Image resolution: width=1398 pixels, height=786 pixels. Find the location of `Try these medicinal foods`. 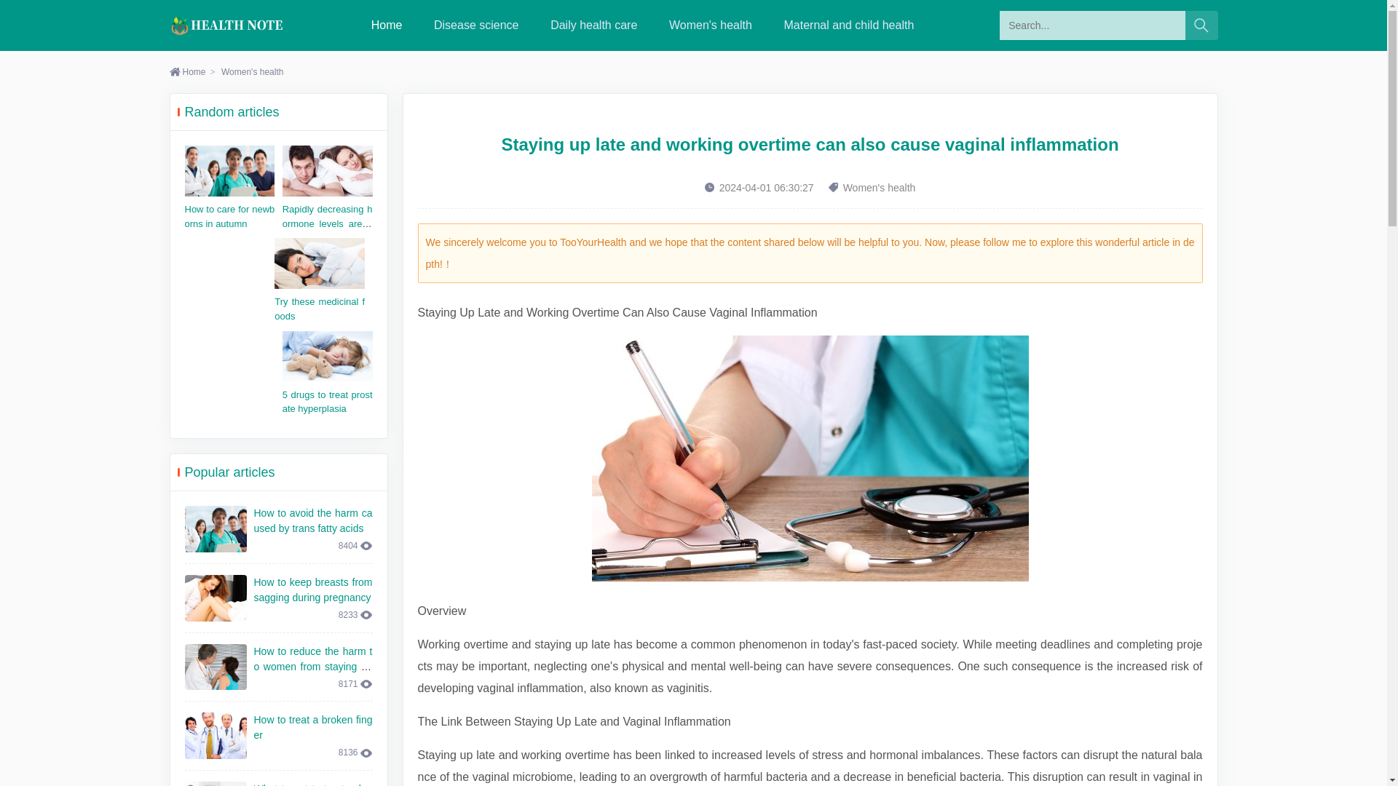

Try these medicinal foods is located at coordinates (319, 309).